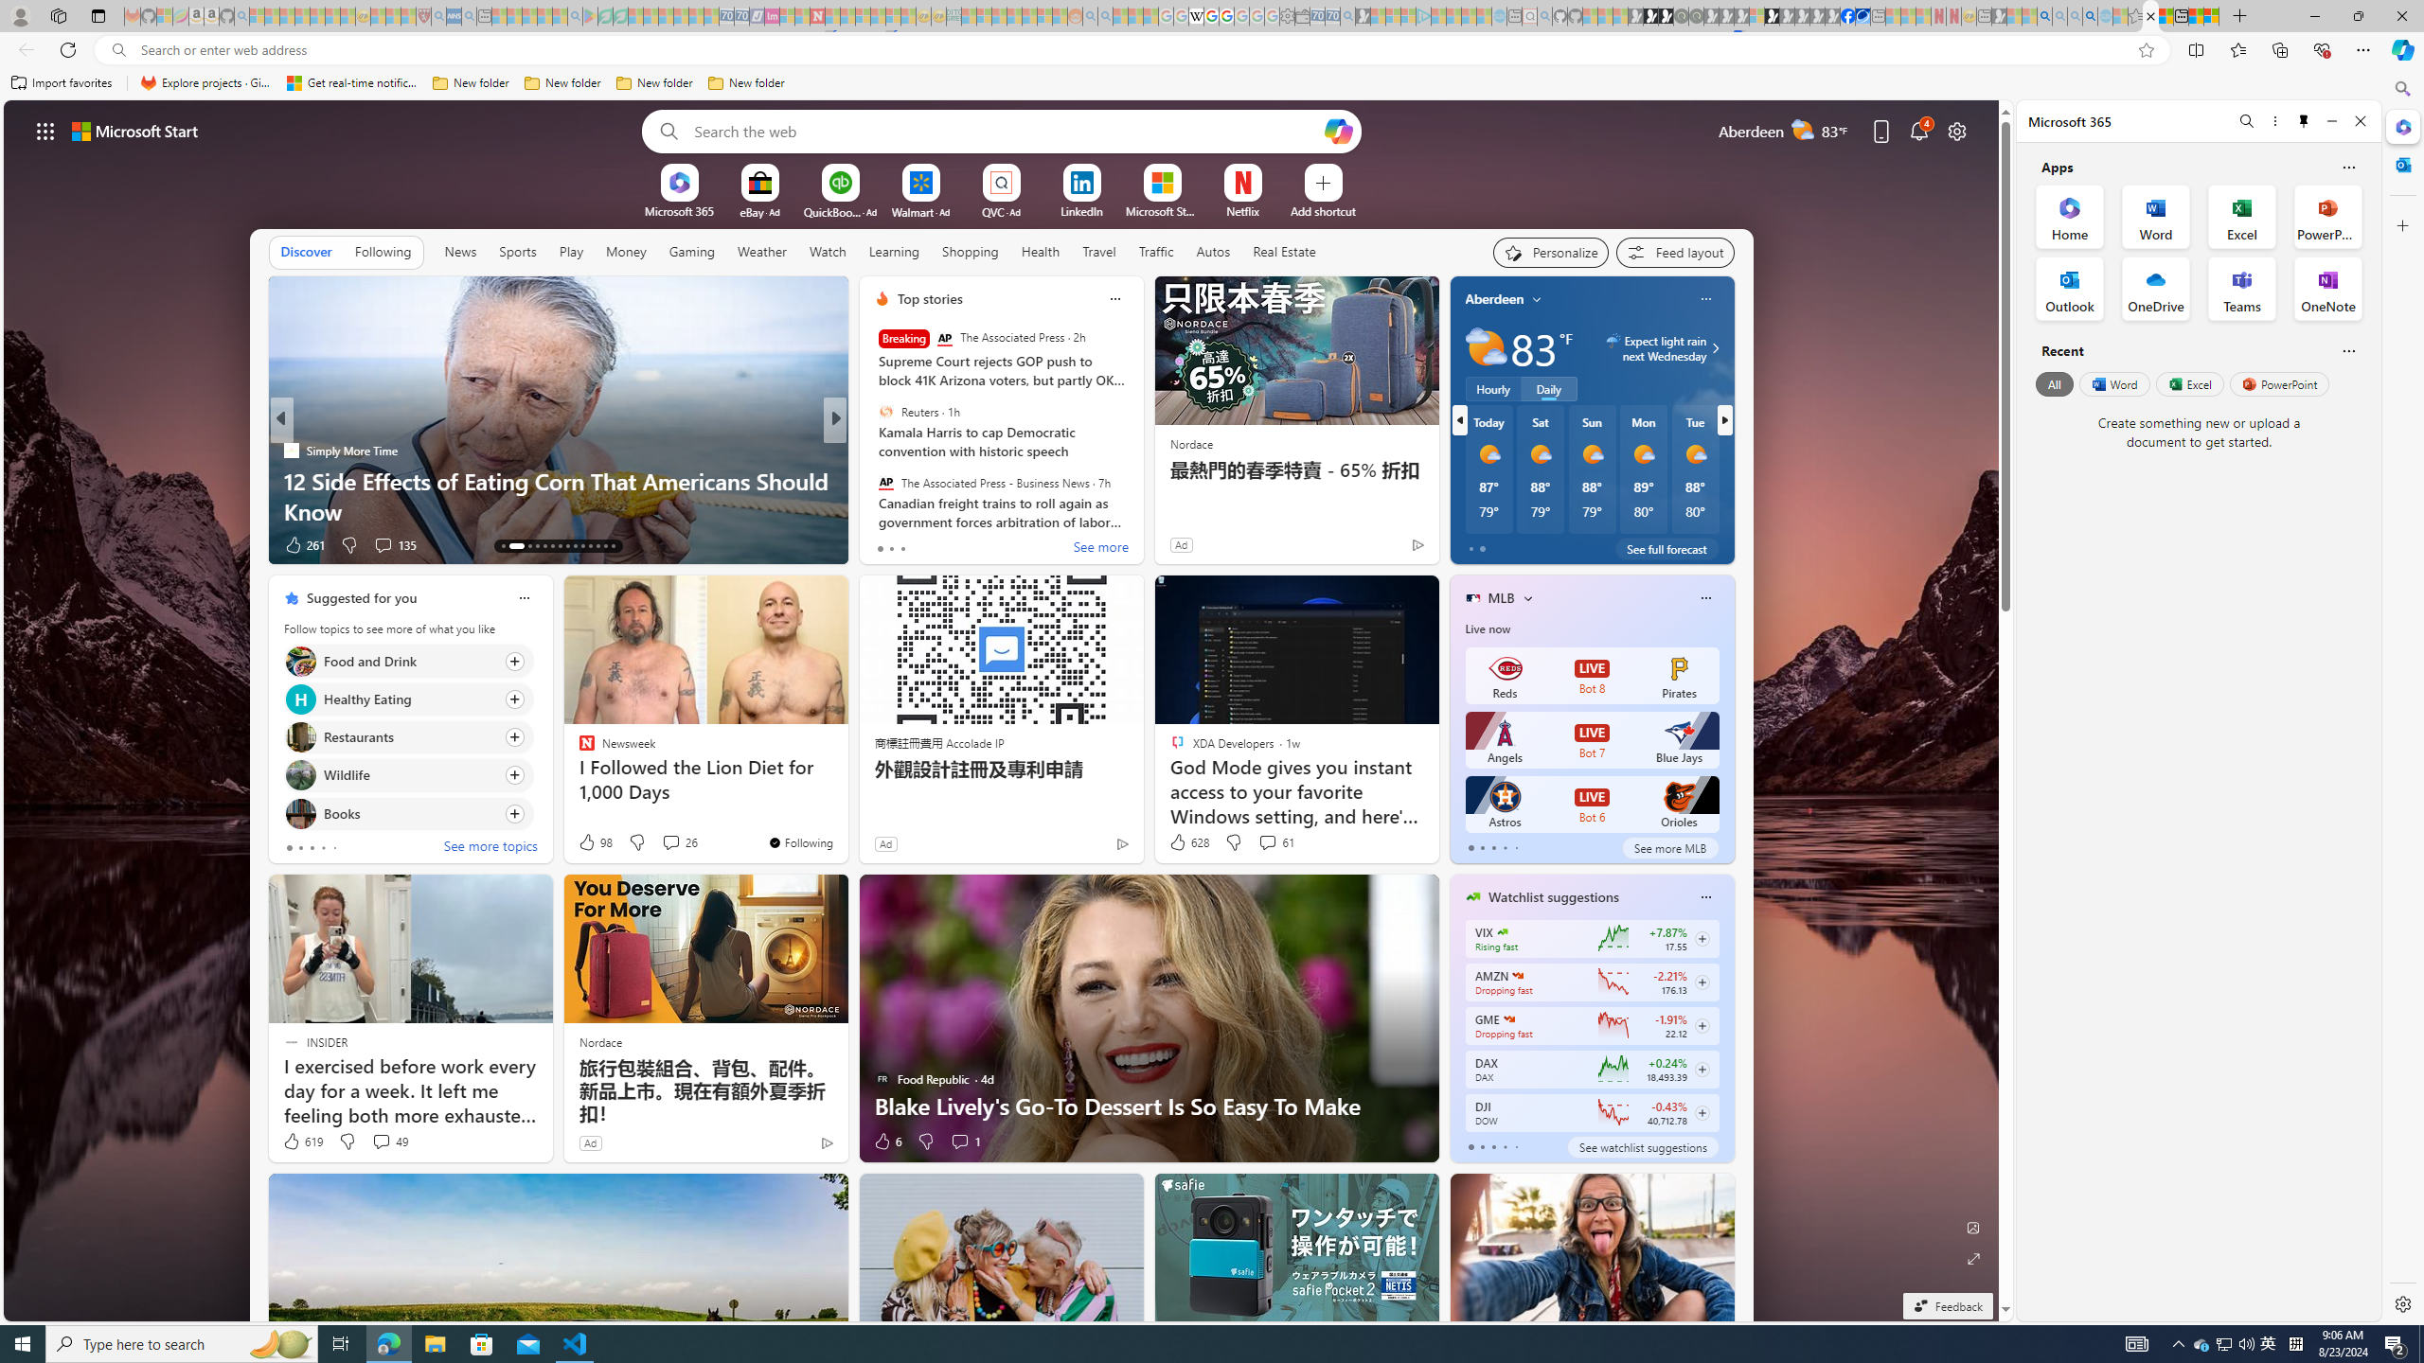  What do you see at coordinates (1189, 842) in the screenshot?
I see `628 Like` at bounding box center [1189, 842].